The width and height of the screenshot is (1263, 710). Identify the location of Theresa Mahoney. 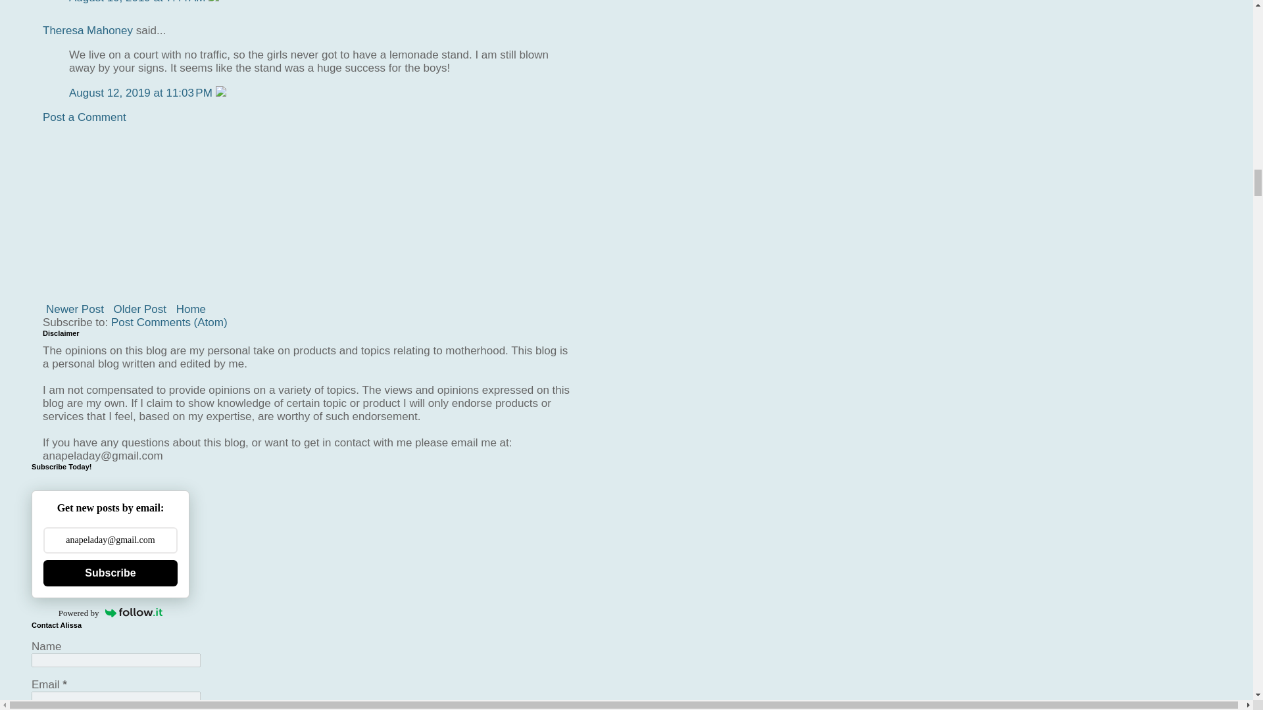
(87, 30).